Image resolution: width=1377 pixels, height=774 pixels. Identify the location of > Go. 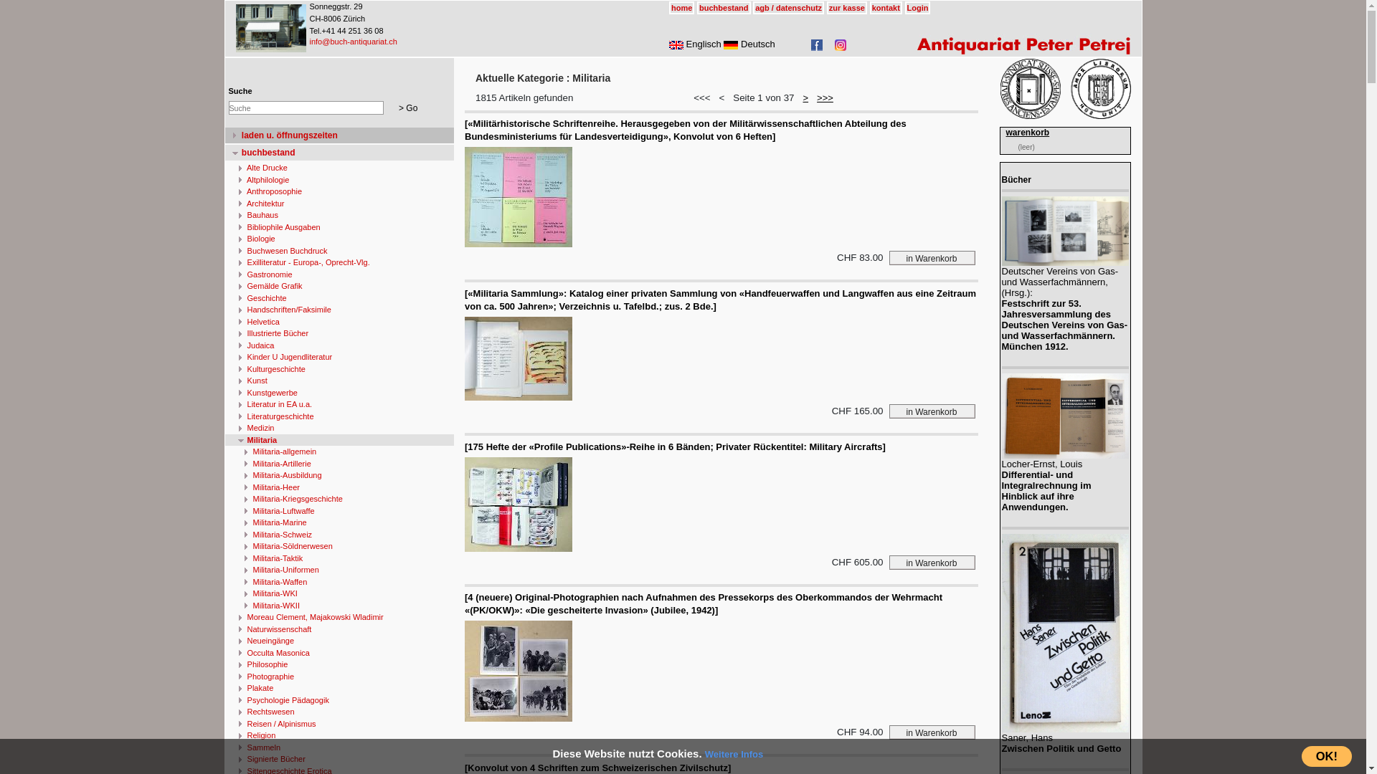
(408, 107).